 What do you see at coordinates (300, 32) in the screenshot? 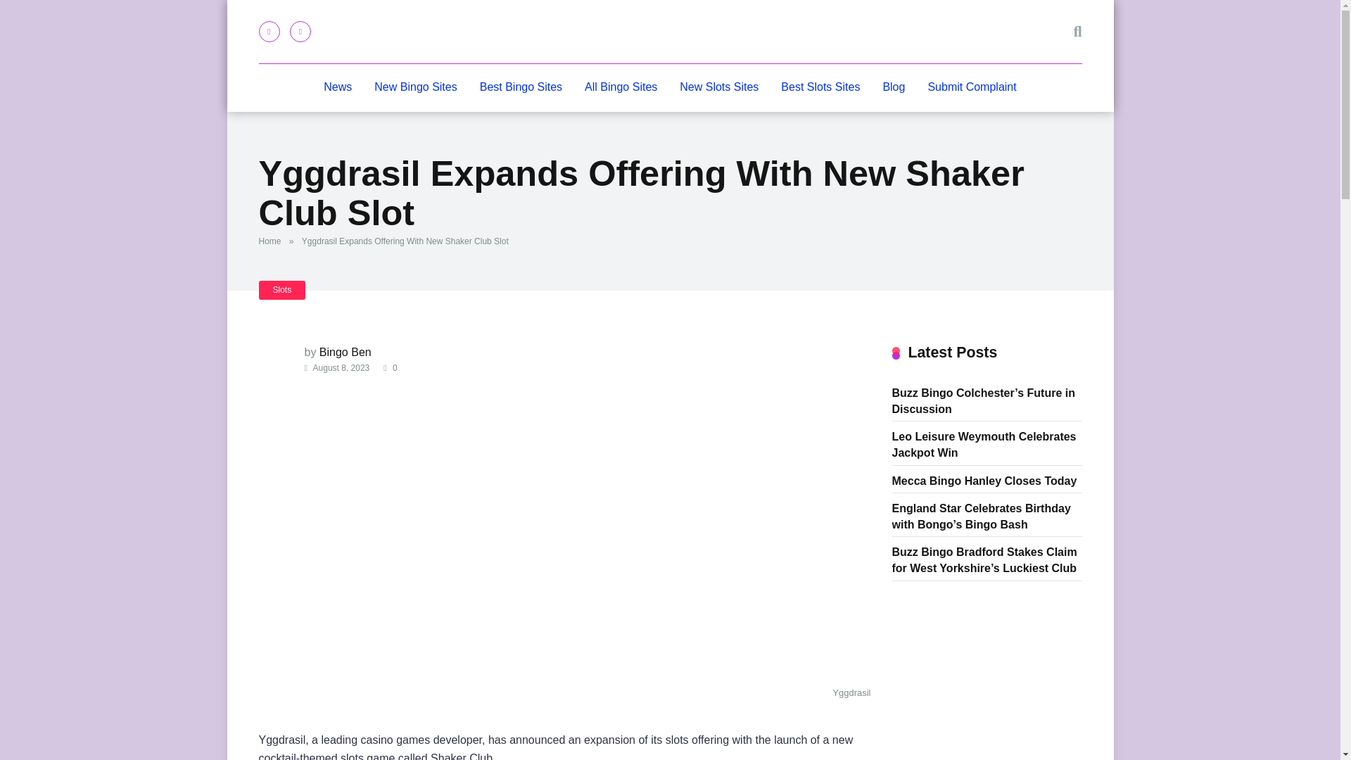
I see `Twitter` at bounding box center [300, 32].